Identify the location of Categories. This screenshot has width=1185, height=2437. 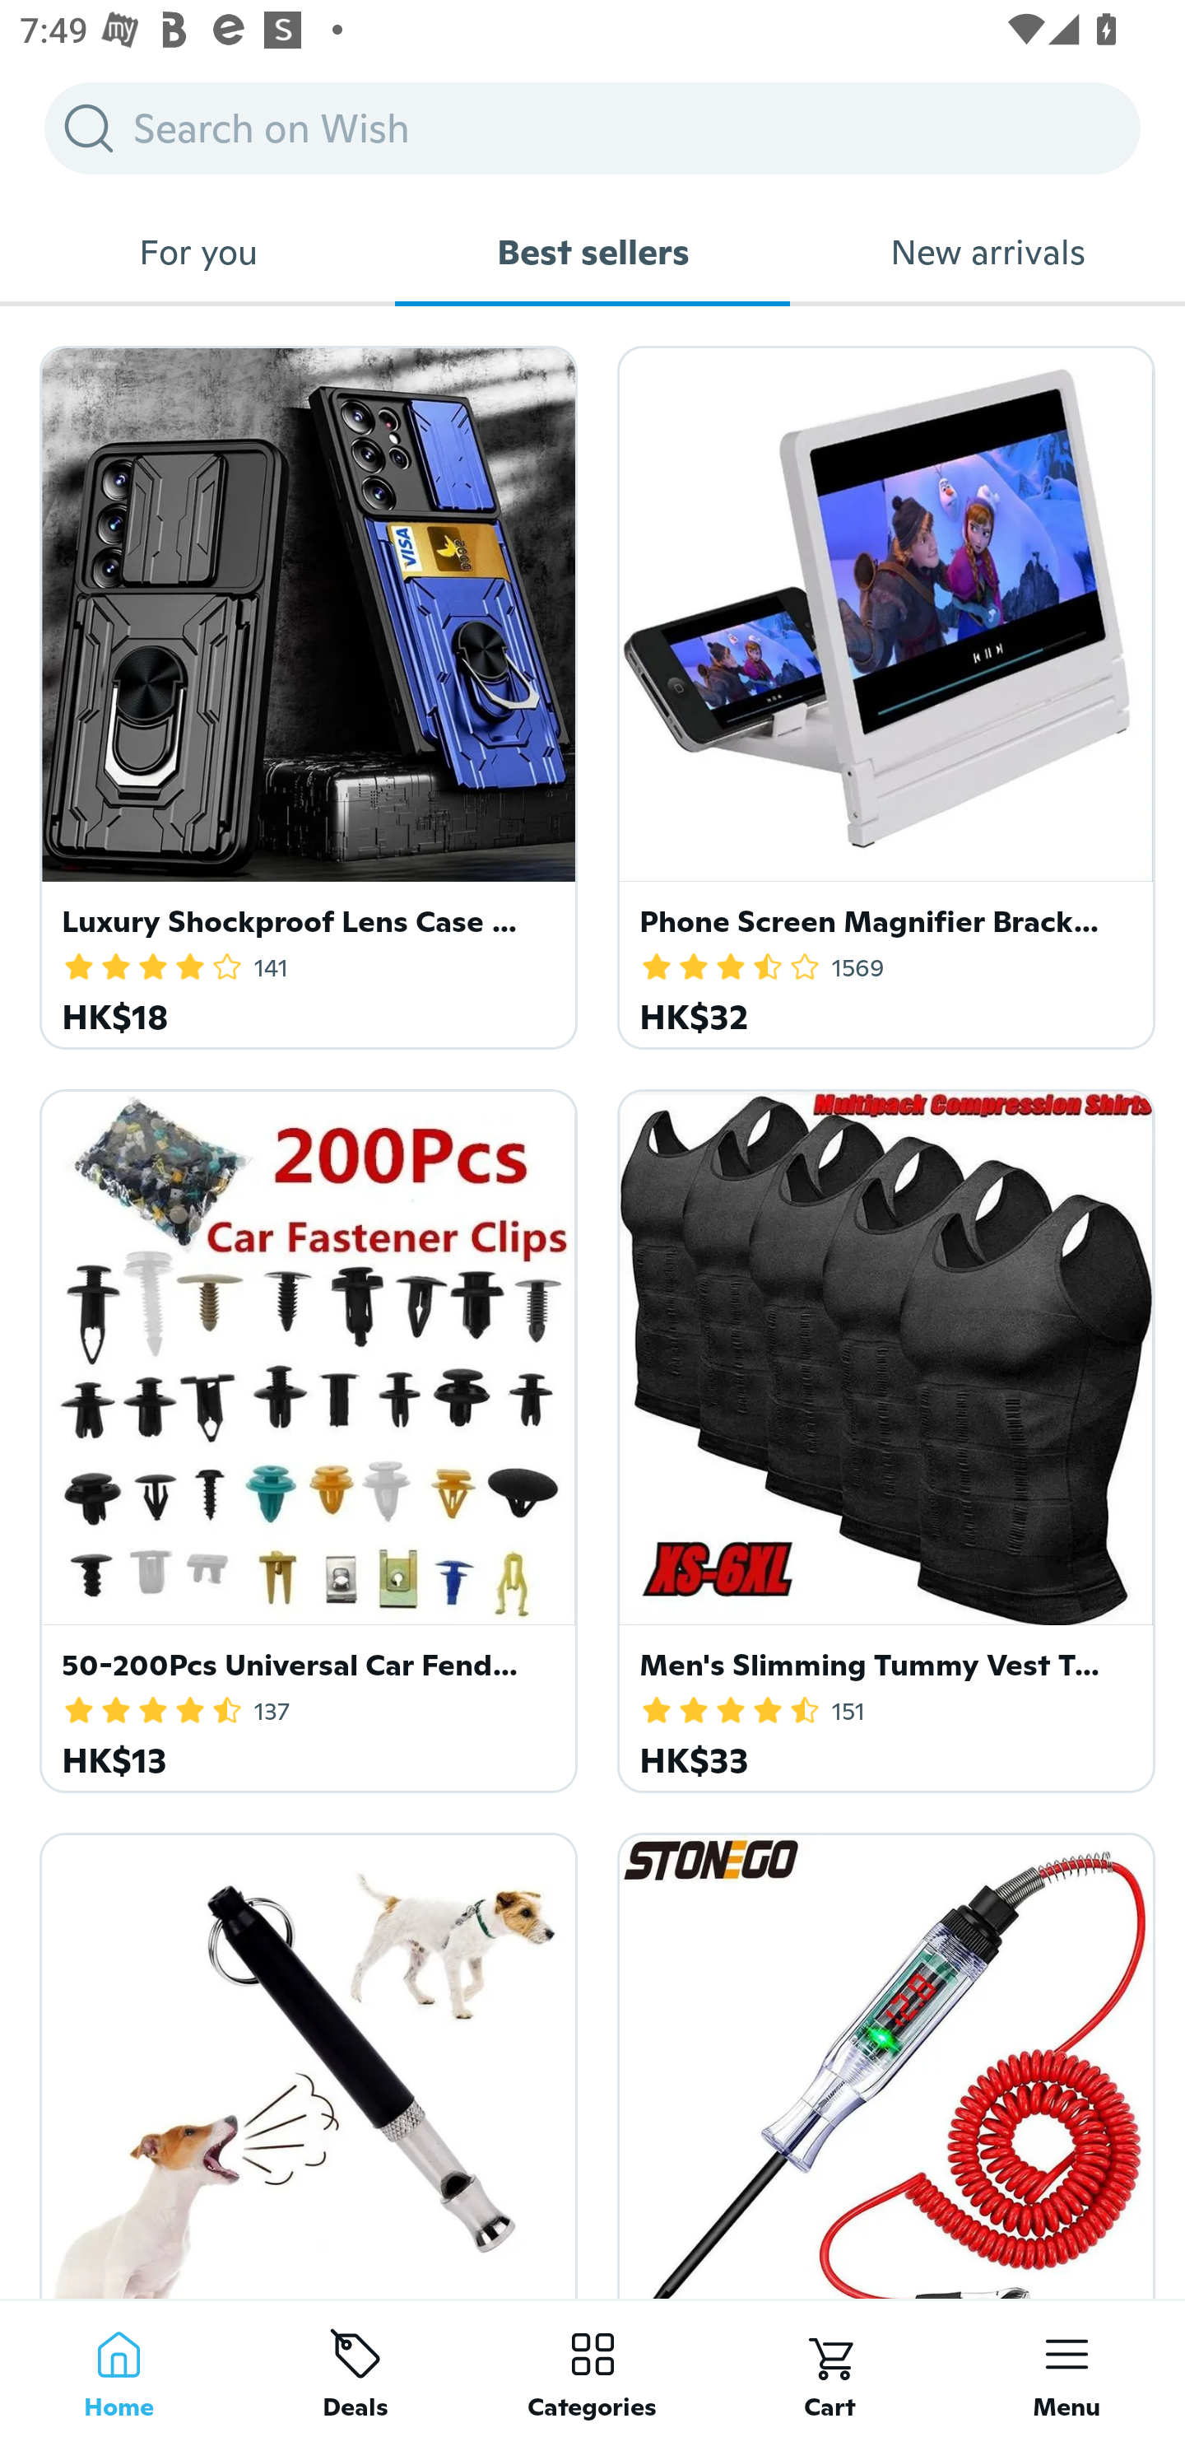
(592, 2368).